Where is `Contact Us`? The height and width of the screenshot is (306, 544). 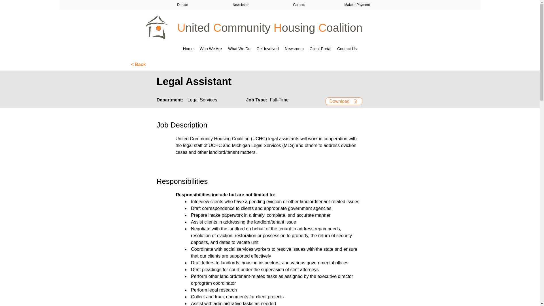 Contact Us is located at coordinates (347, 49).